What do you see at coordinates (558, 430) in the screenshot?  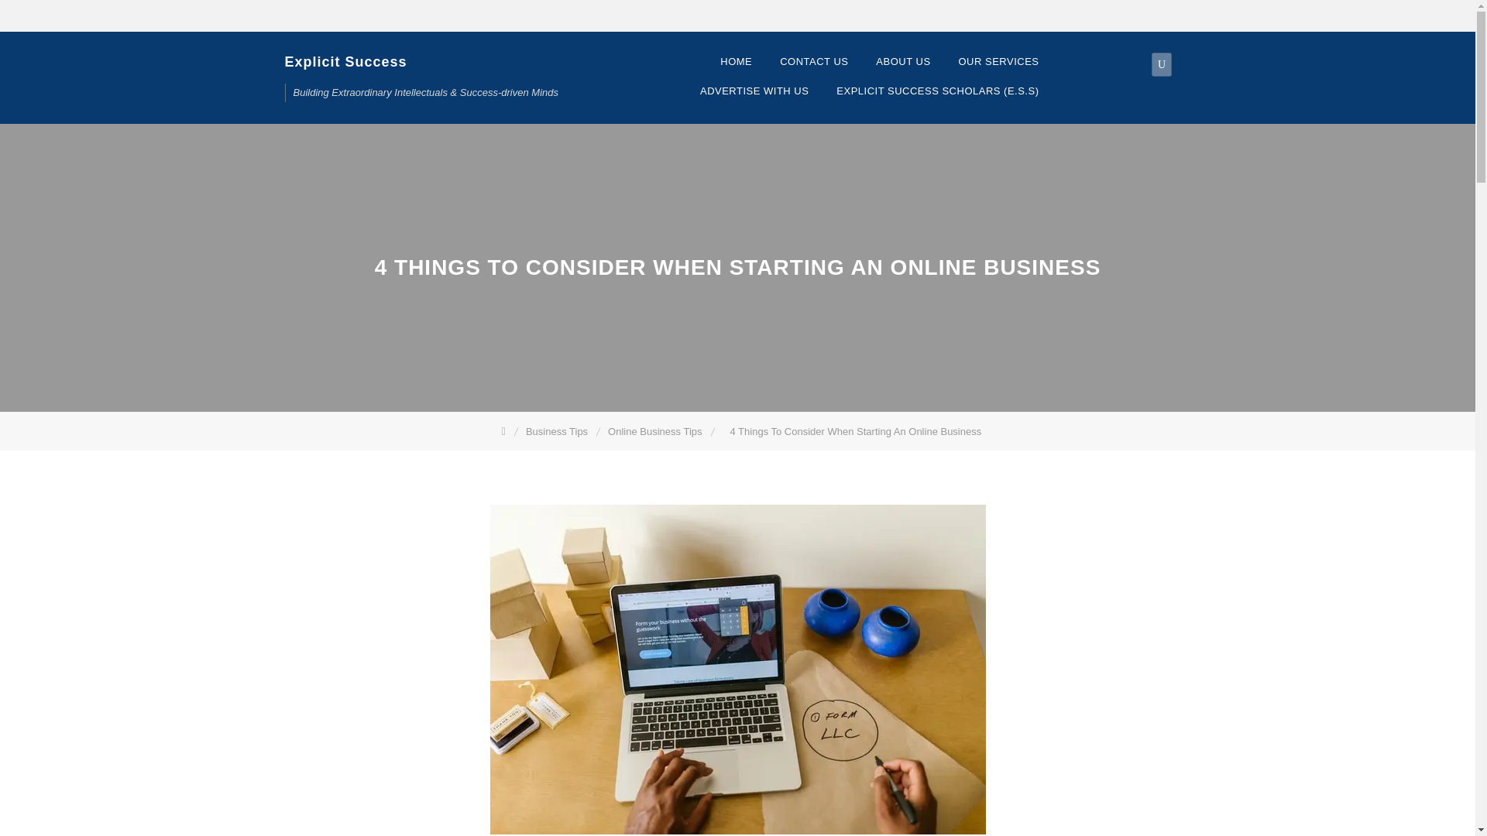 I see `Business Tips` at bounding box center [558, 430].